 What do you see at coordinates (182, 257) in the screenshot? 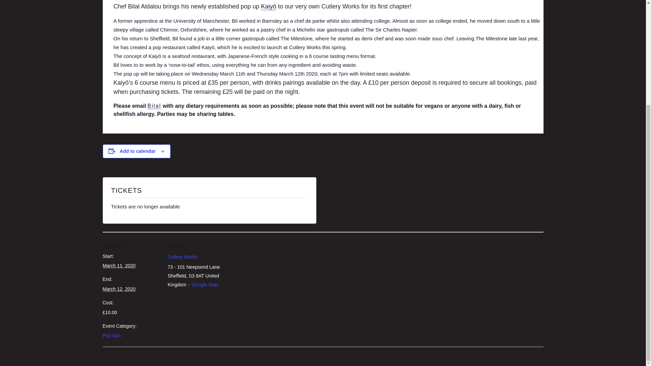
I see `Cutlery Works` at bounding box center [182, 257].